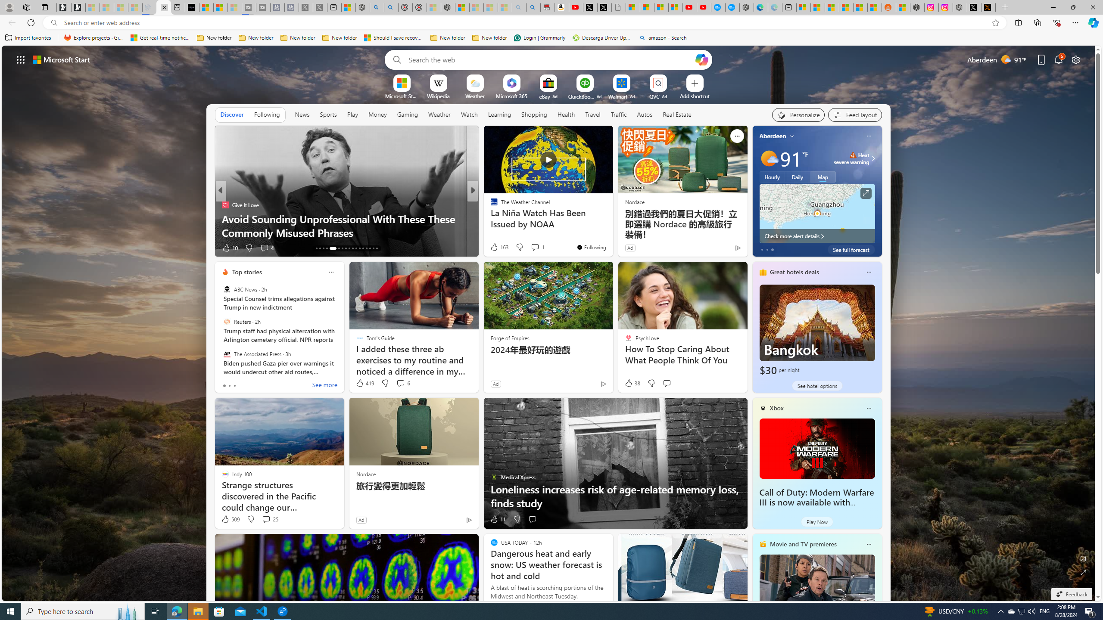  What do you see at coordinates (677, 115) in the screenshot?
I see `Real Estate` at bounding box center [677, 115].